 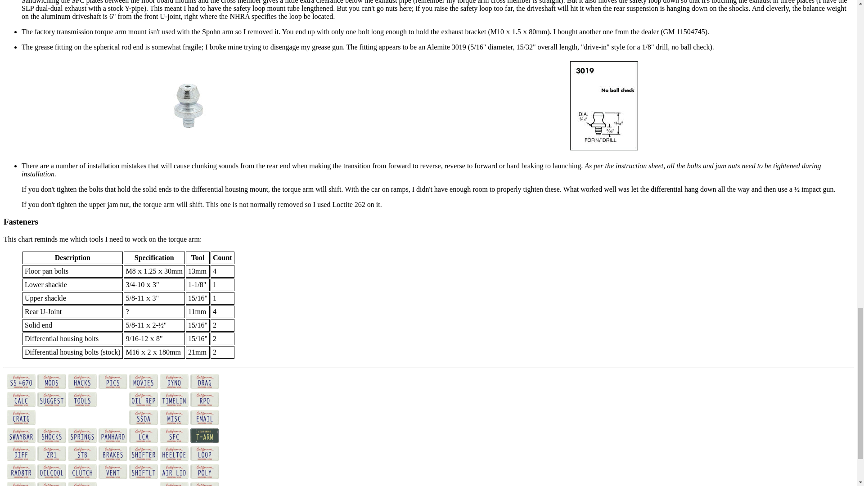 I want to click on Timeline, so click(x=174, y=400).